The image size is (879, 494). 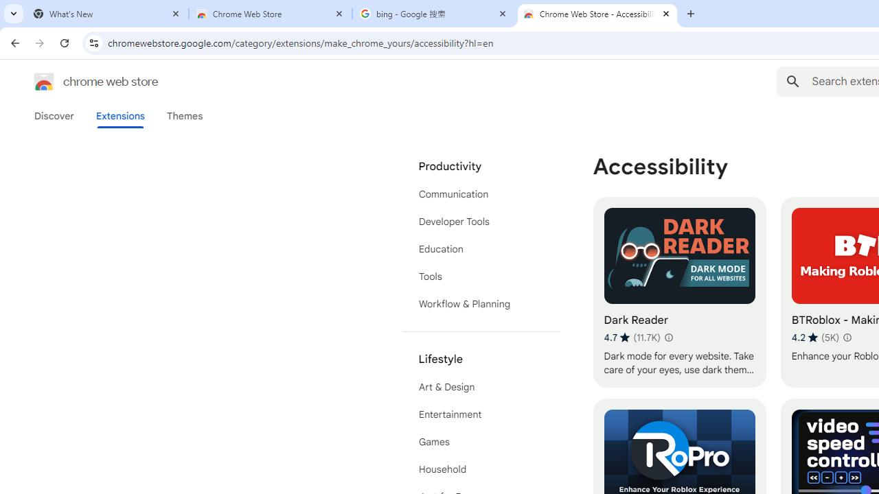 I want to click on Discover, so click(x=54, y=116).